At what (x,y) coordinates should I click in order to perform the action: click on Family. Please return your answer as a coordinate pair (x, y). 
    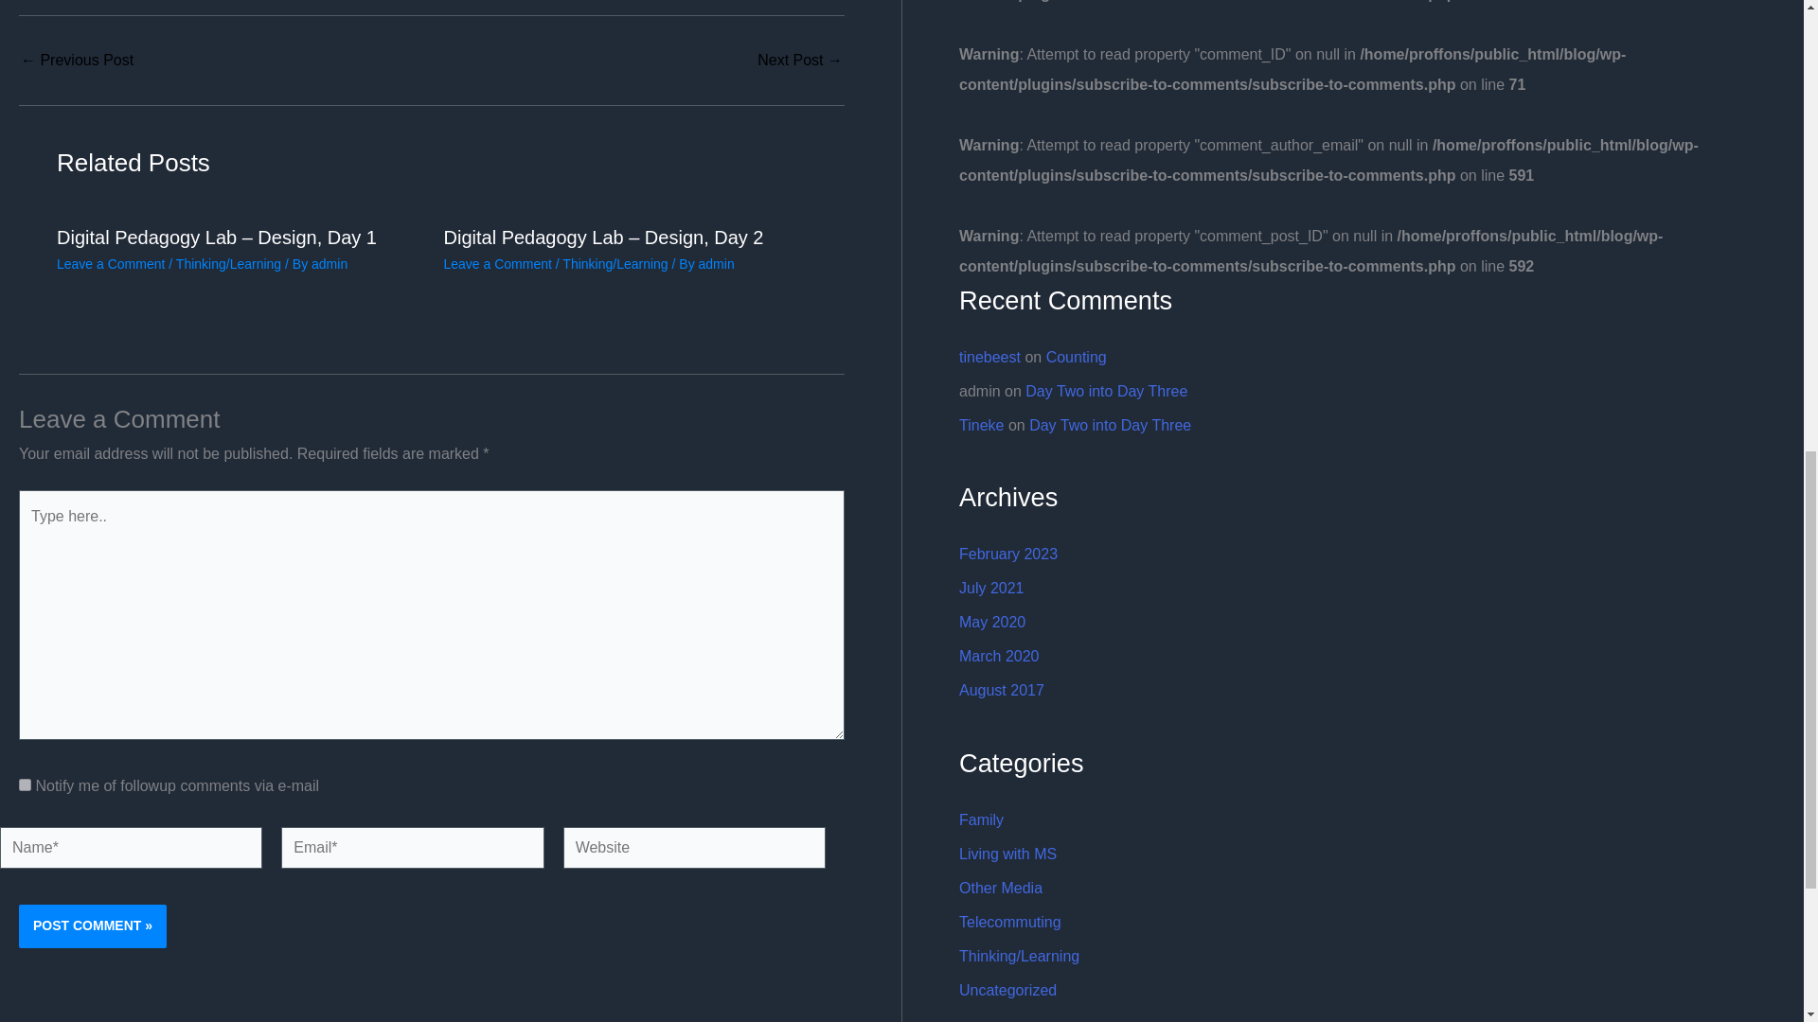
    Looking at the image, I should click on (981, 819).